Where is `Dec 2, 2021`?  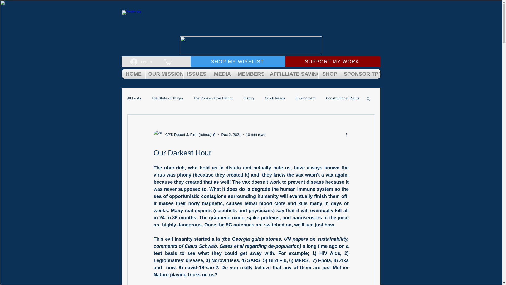
Dec 2, 2021 is located at coordinates (231, 135).